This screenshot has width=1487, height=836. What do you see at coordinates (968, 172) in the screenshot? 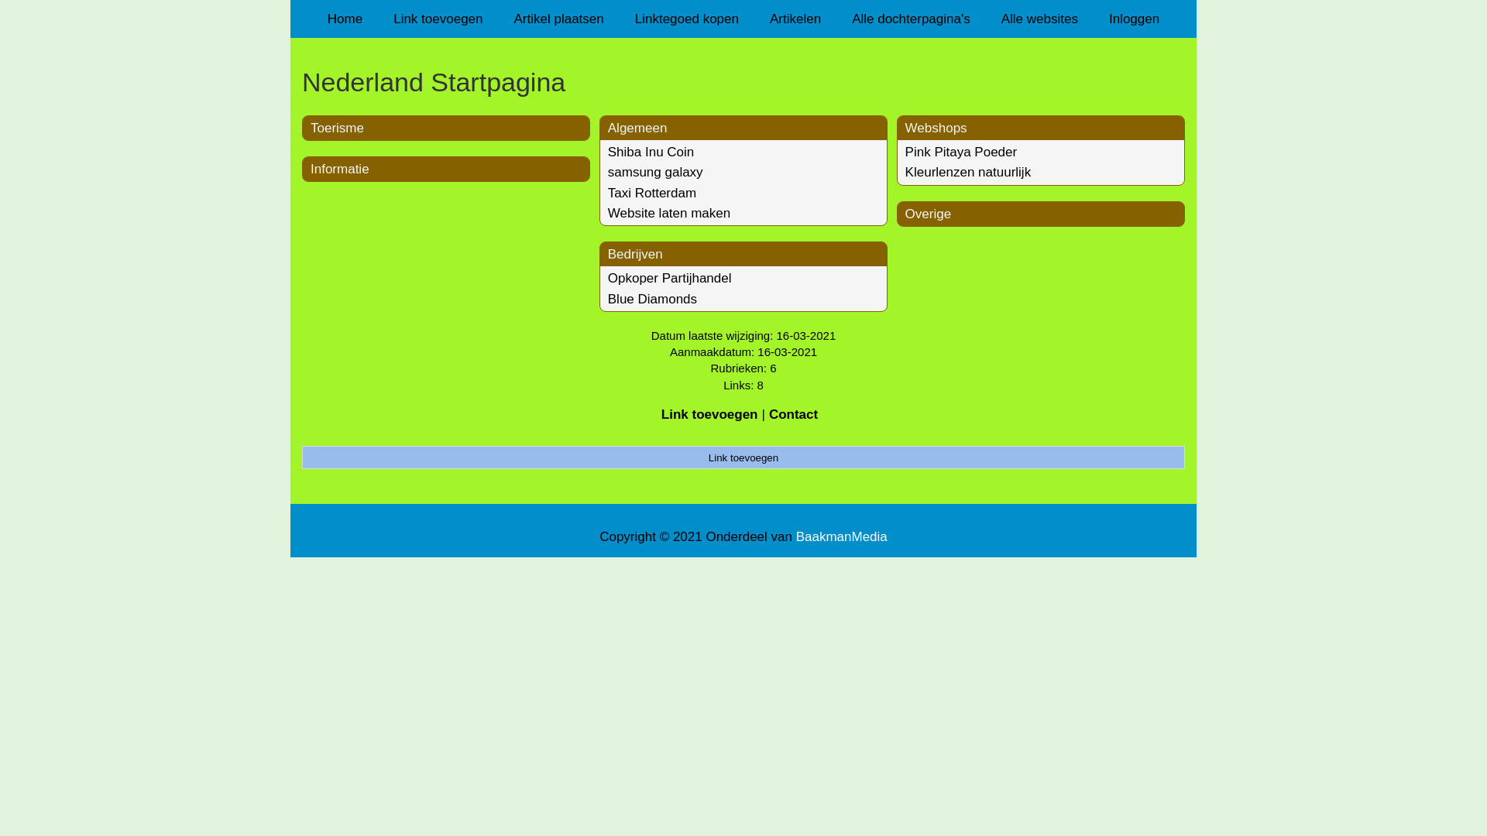
I see `Kleurlenzen natuurlijk` at bounding box center [968, 172].